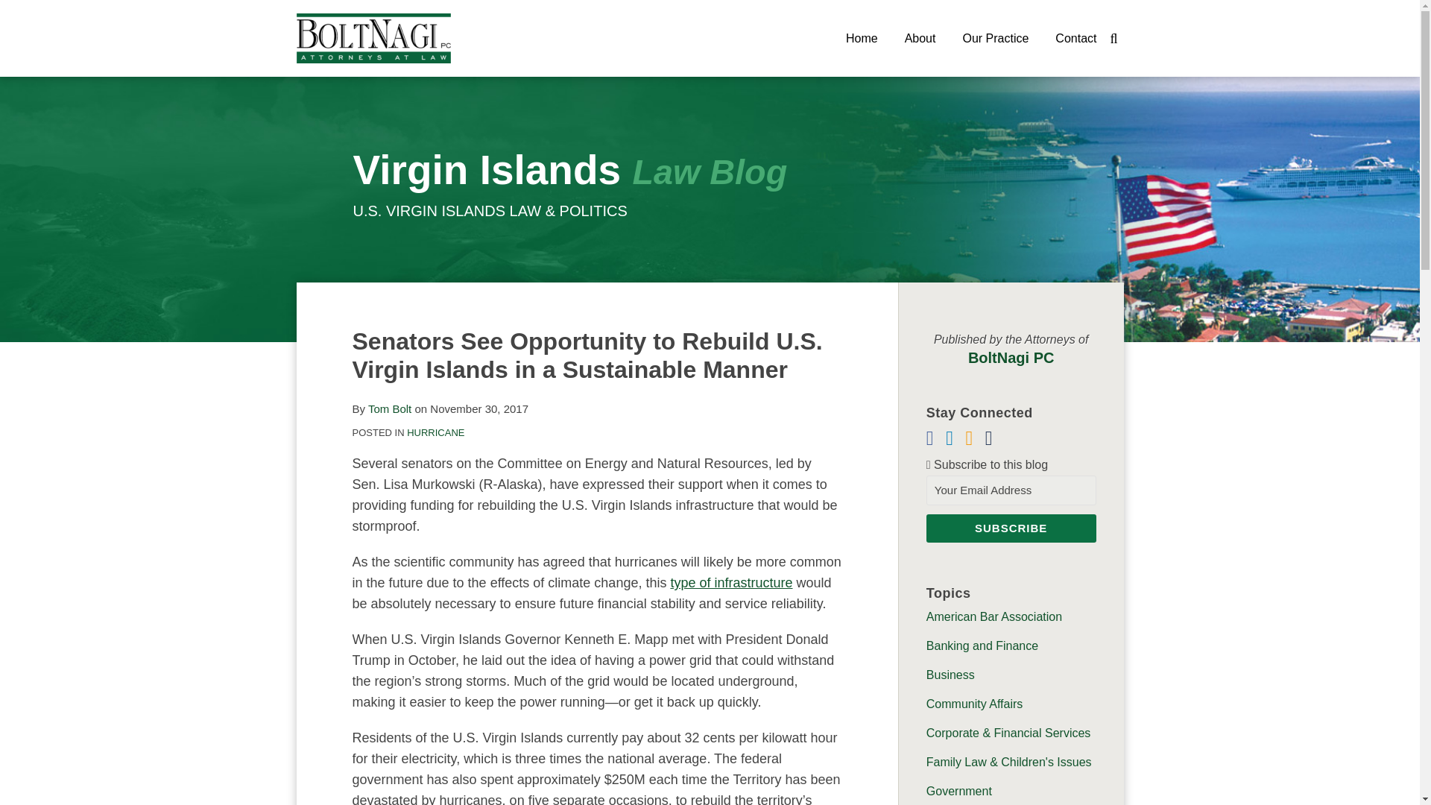 This screenshot has width=1431, height=805. Describe the element at coordinates (995, 38) in the screenshot. I see `Our Practice` at that location.